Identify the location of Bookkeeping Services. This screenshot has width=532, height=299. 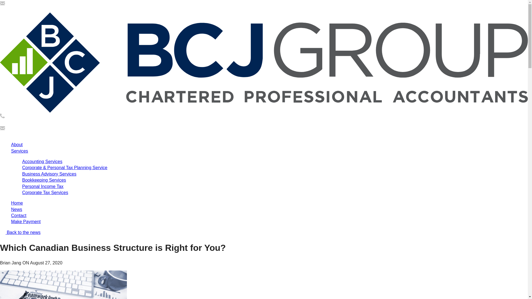
(44, 180).